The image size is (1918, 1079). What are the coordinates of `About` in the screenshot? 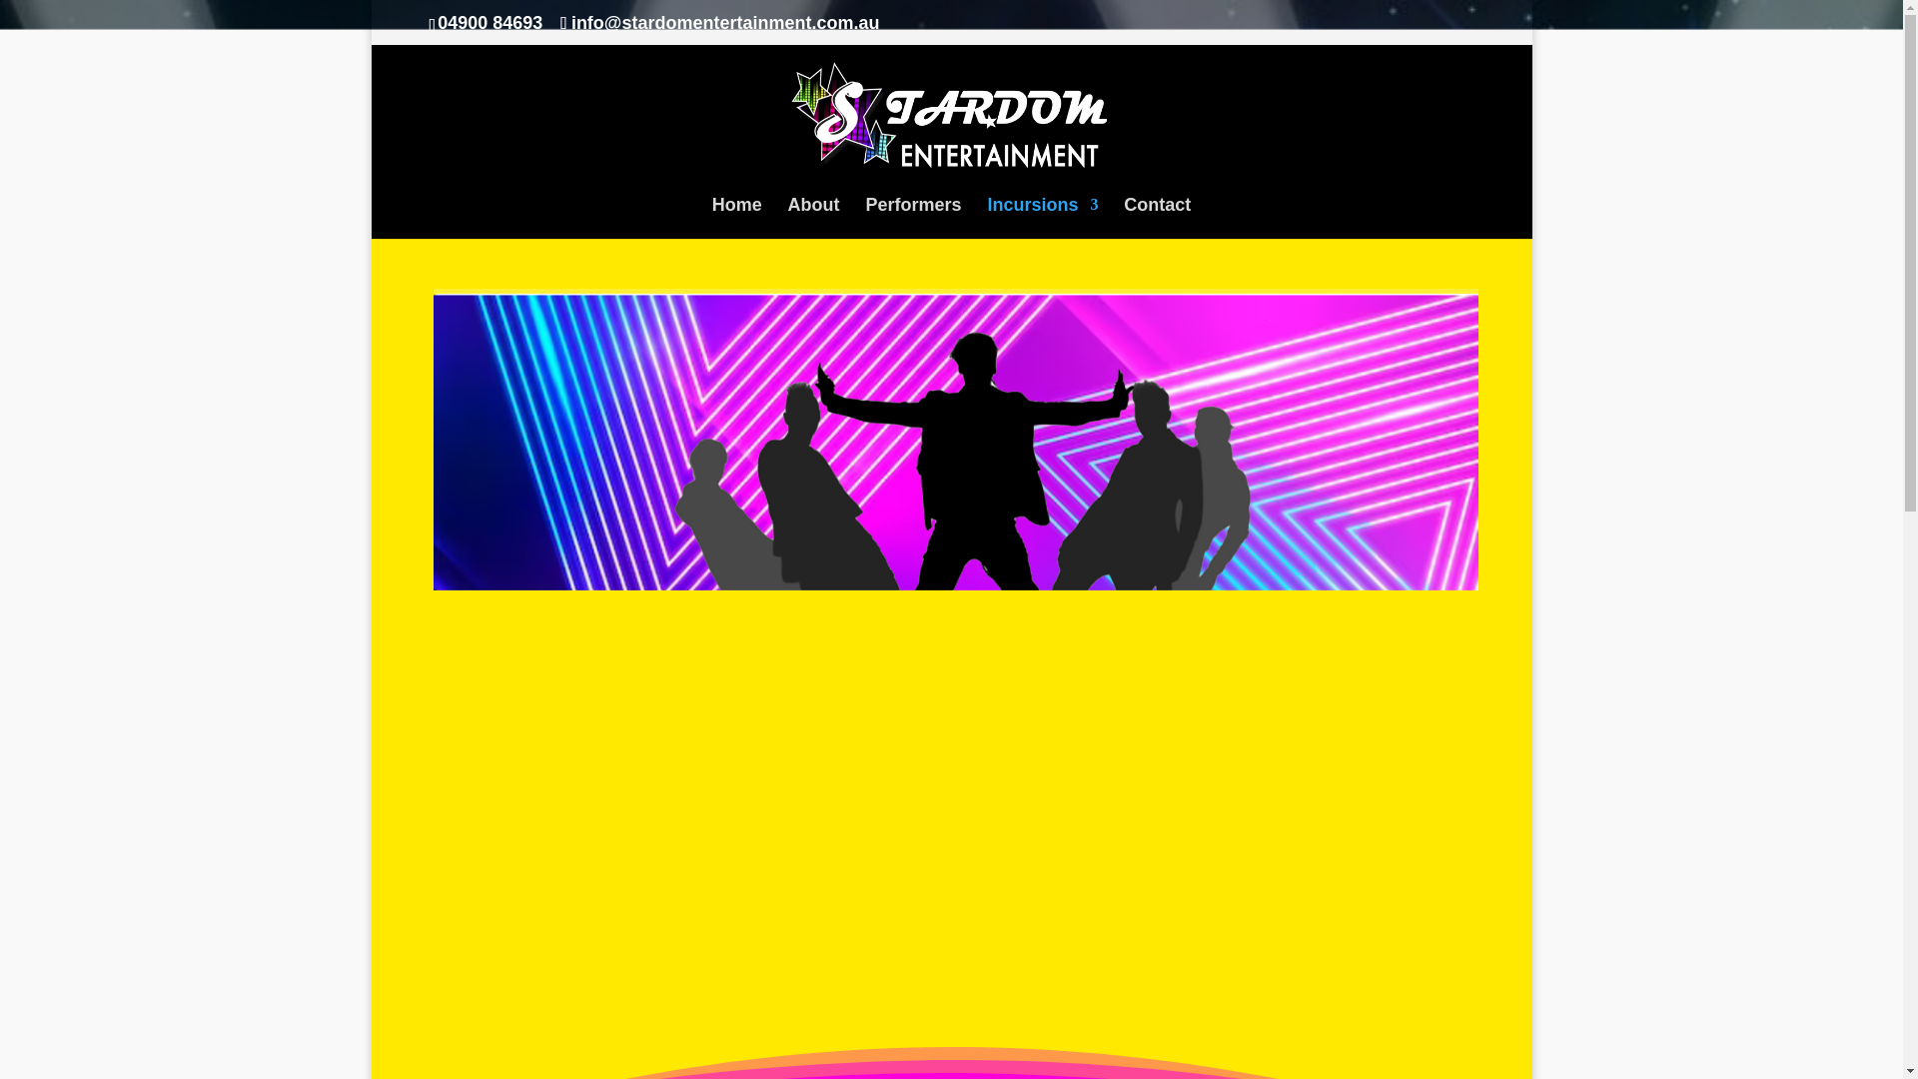 It's located at (813, 218).